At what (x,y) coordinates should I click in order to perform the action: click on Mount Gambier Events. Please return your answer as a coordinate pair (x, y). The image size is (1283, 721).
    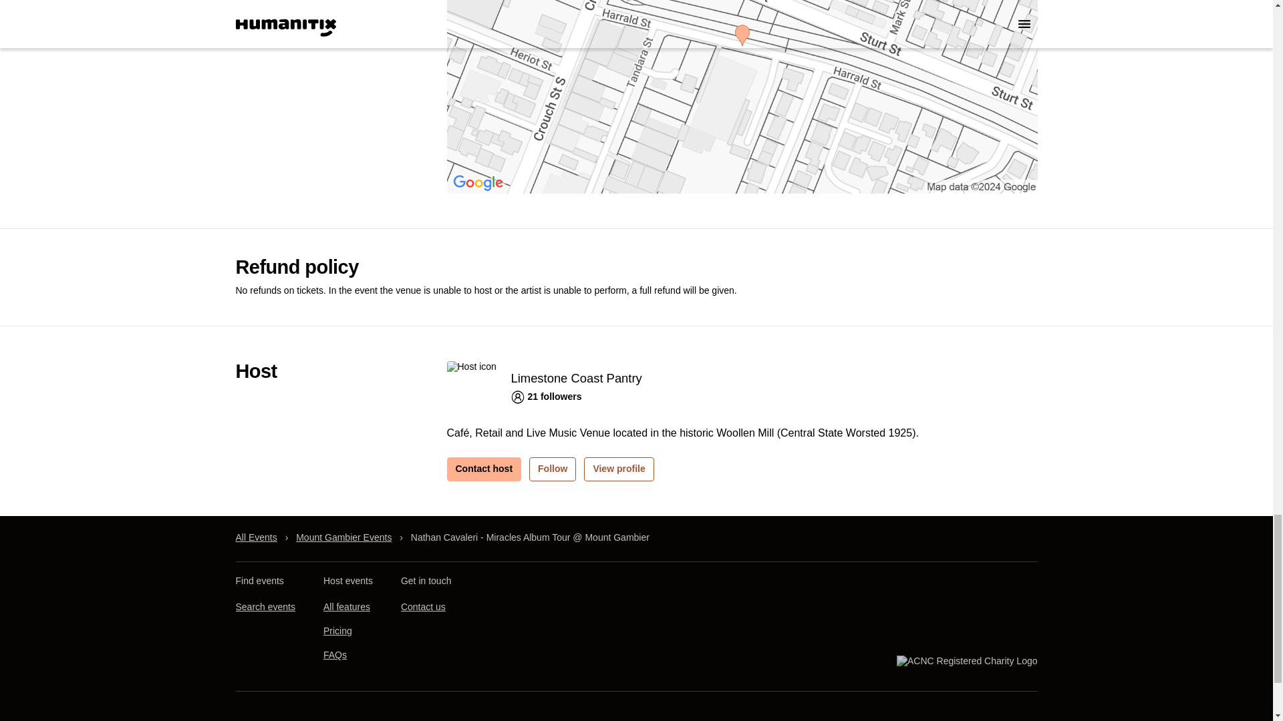
    Looking at the image, I should click on (343, 537).